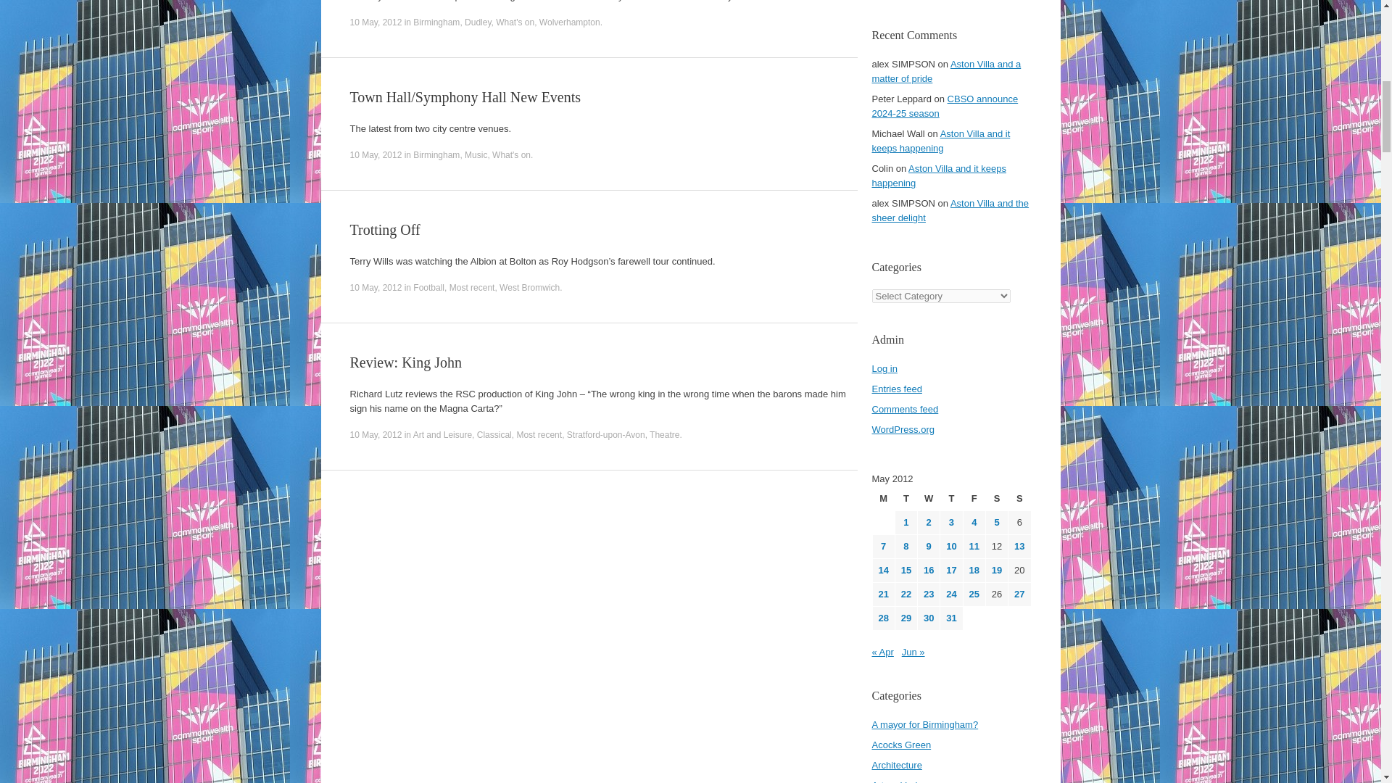 The width and height of the screenshot is (1392, 783). I want to click on 10 May, 2012, so click(376, 155).